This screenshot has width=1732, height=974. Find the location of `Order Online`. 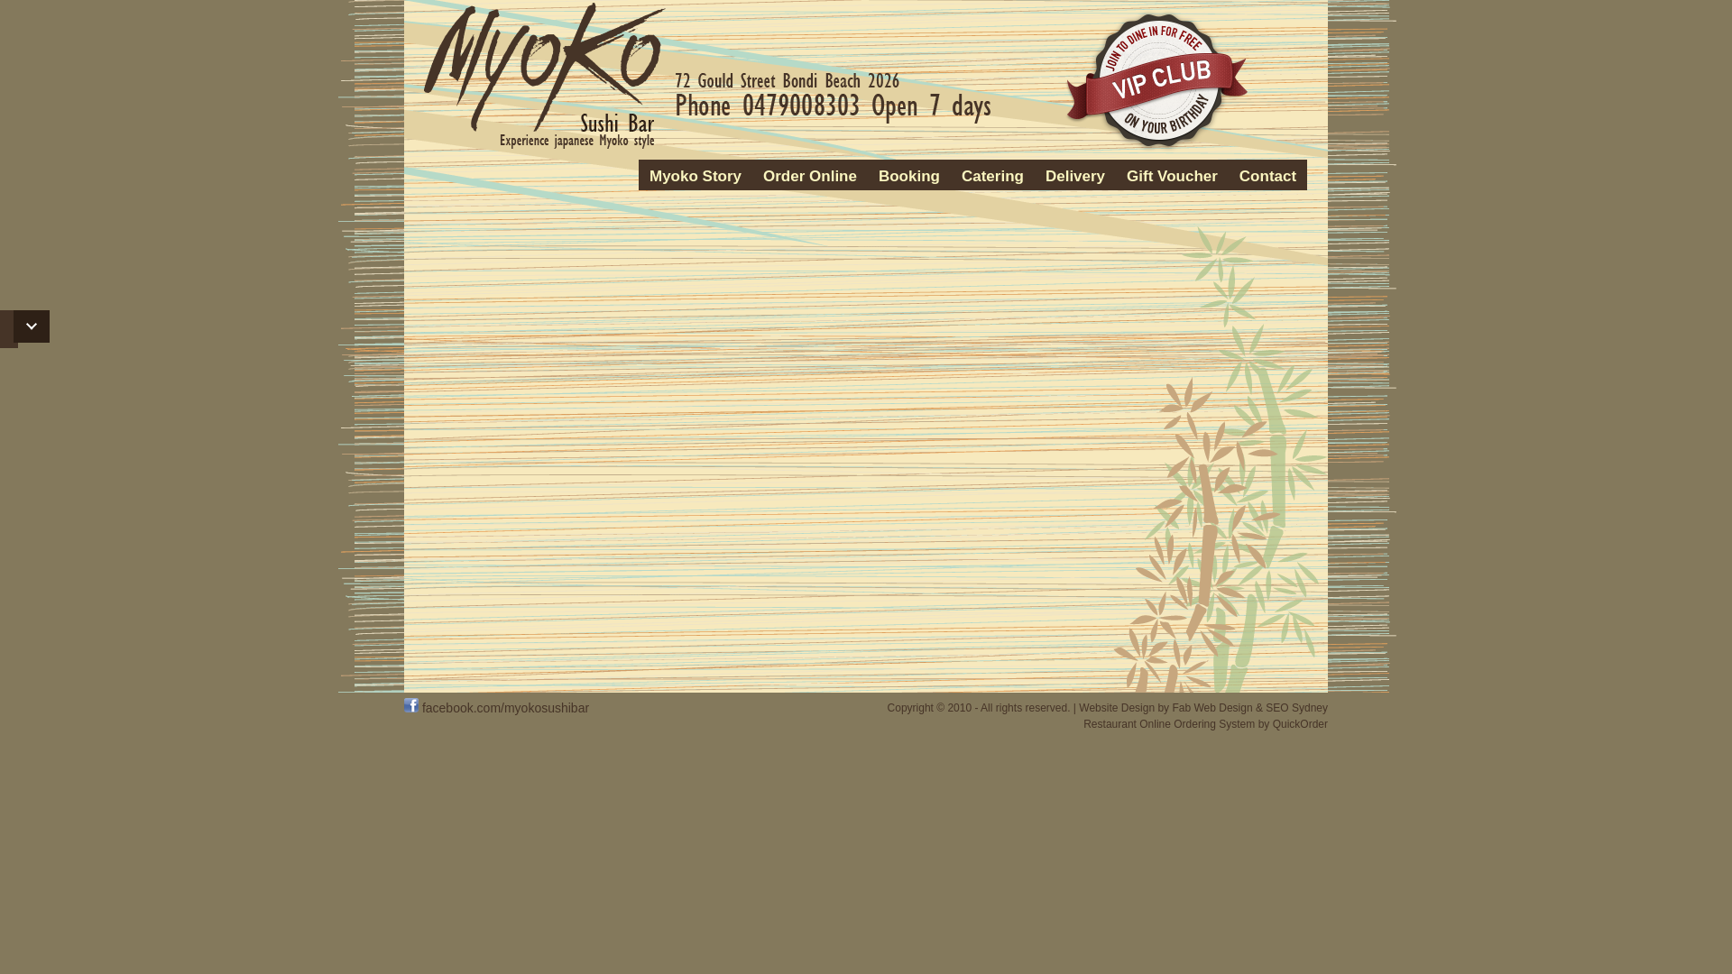

Order Online is located at coordinates (810, 177).